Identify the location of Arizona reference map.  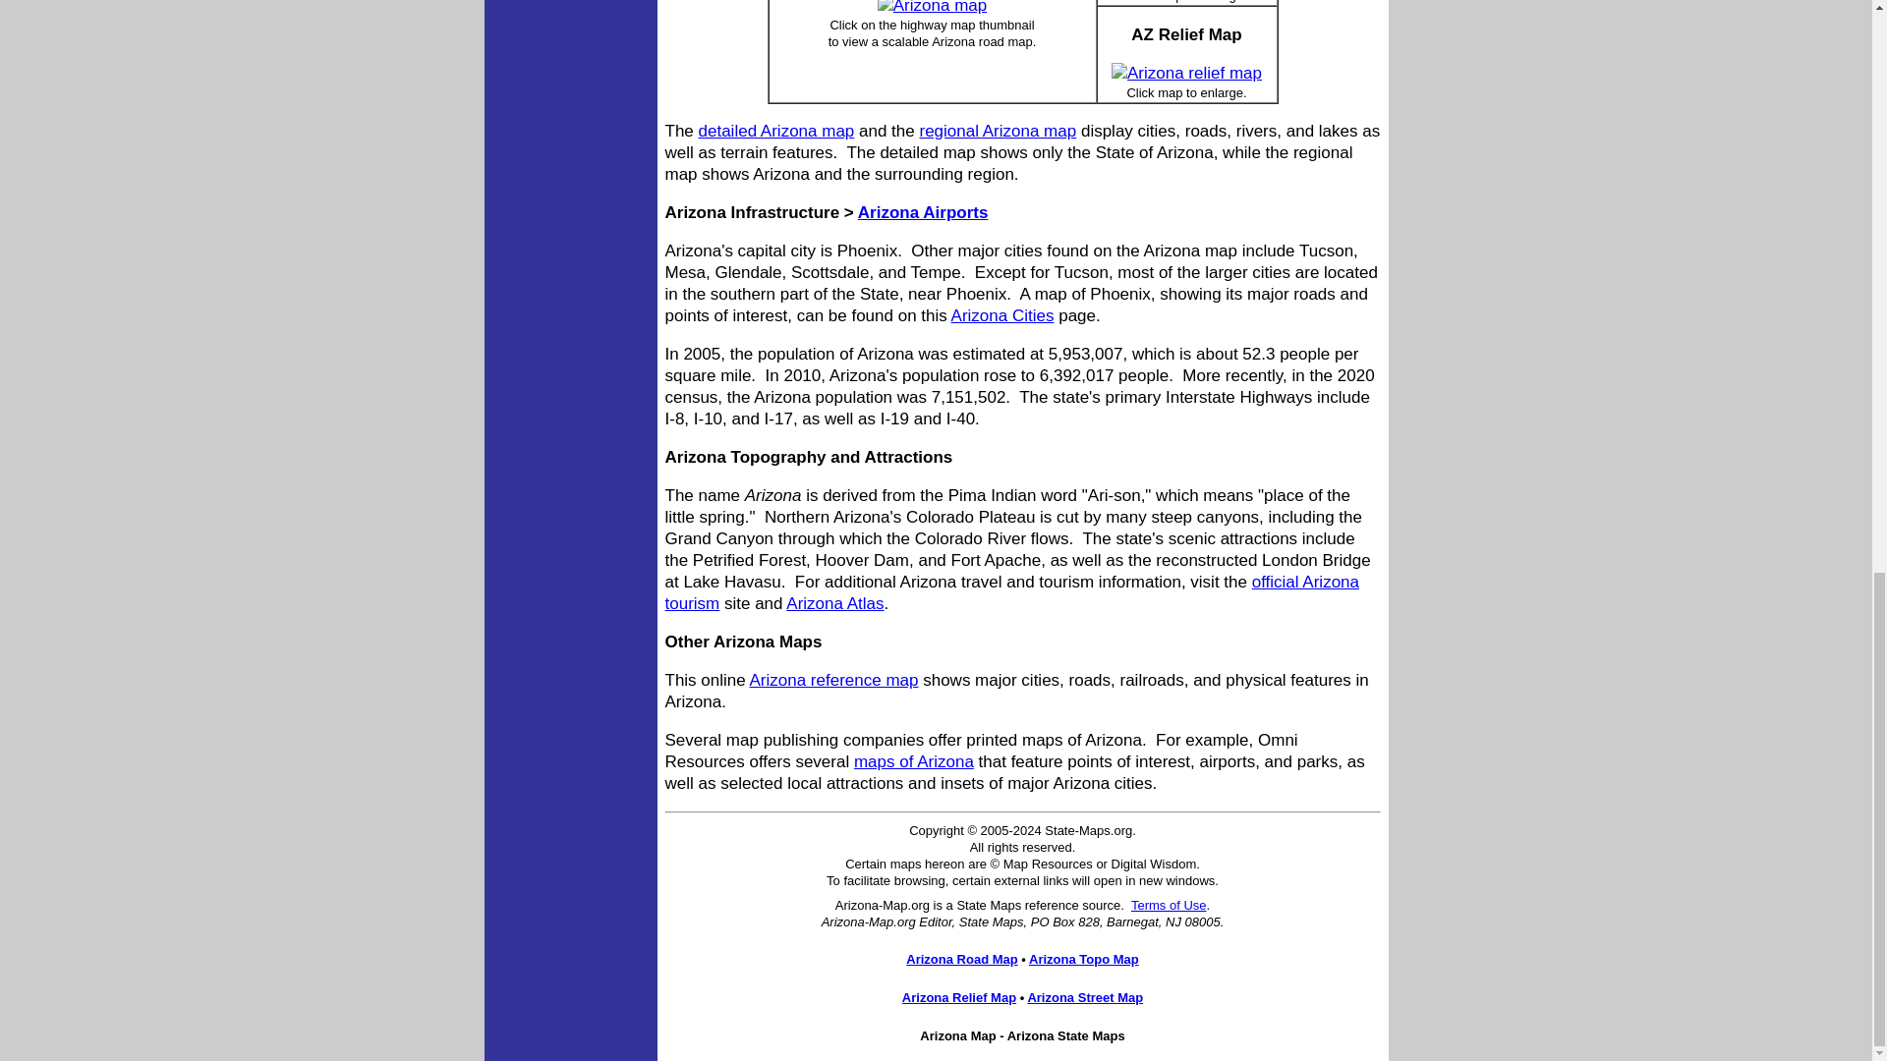
(833, 680).